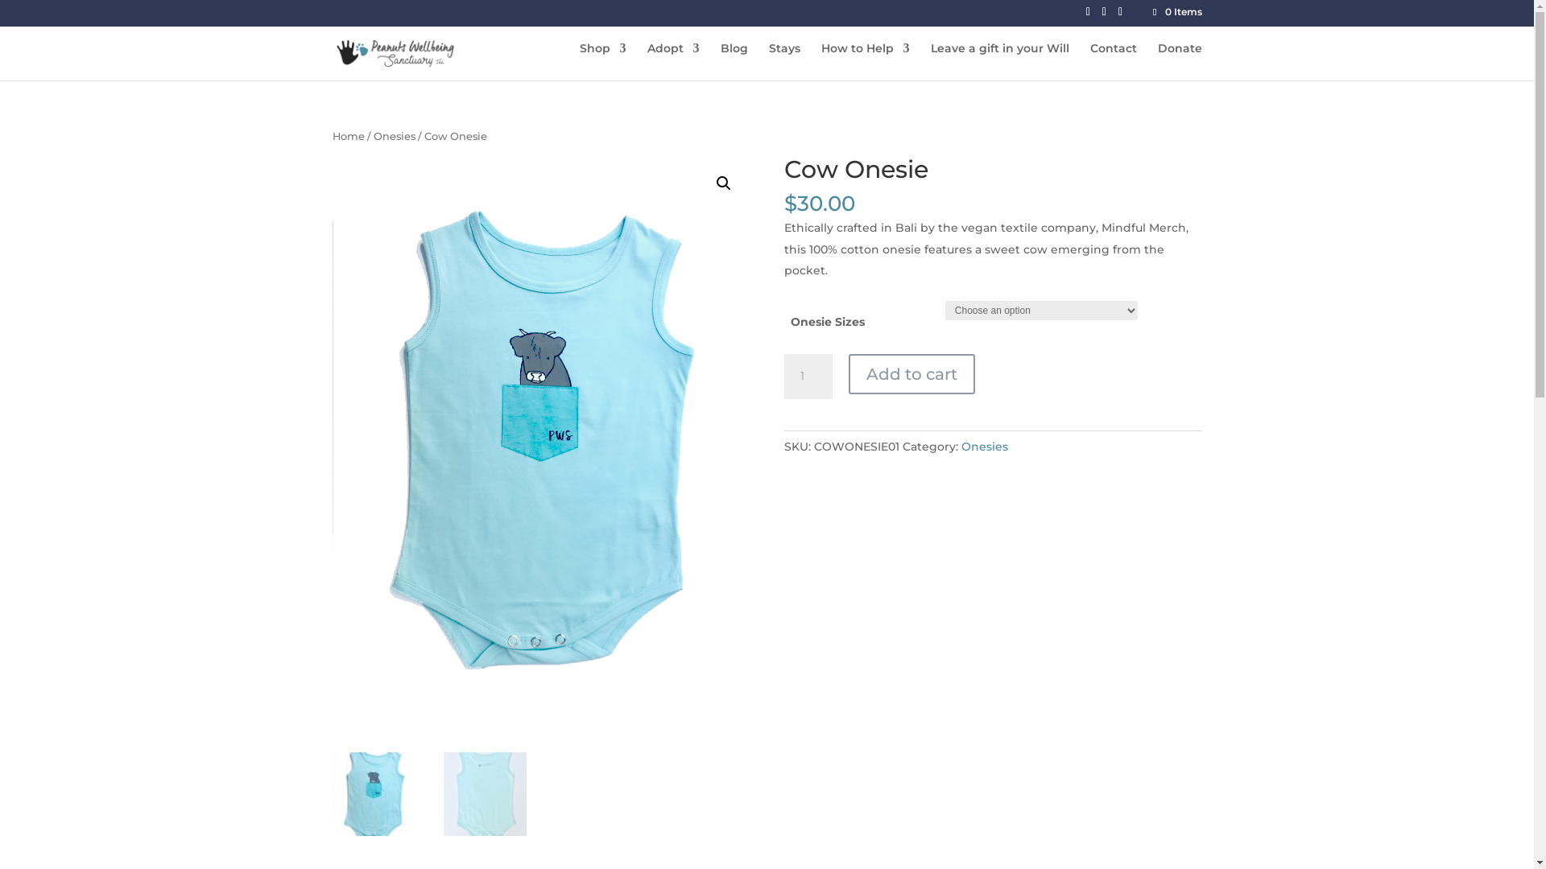 Image resolution: width=1546 pixels, height=869 pixels. What do you see at coordinates (985, 447) in the screenshot?
I see `Onesies` at bounding box center [985, 447].